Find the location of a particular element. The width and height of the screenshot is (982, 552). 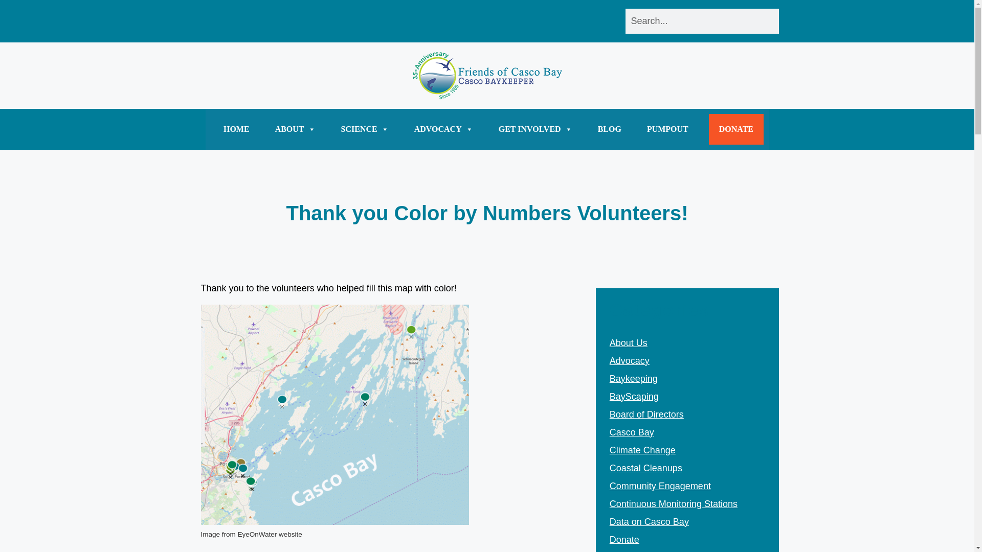

ADVOCACY is located at coordinates (444, 129).